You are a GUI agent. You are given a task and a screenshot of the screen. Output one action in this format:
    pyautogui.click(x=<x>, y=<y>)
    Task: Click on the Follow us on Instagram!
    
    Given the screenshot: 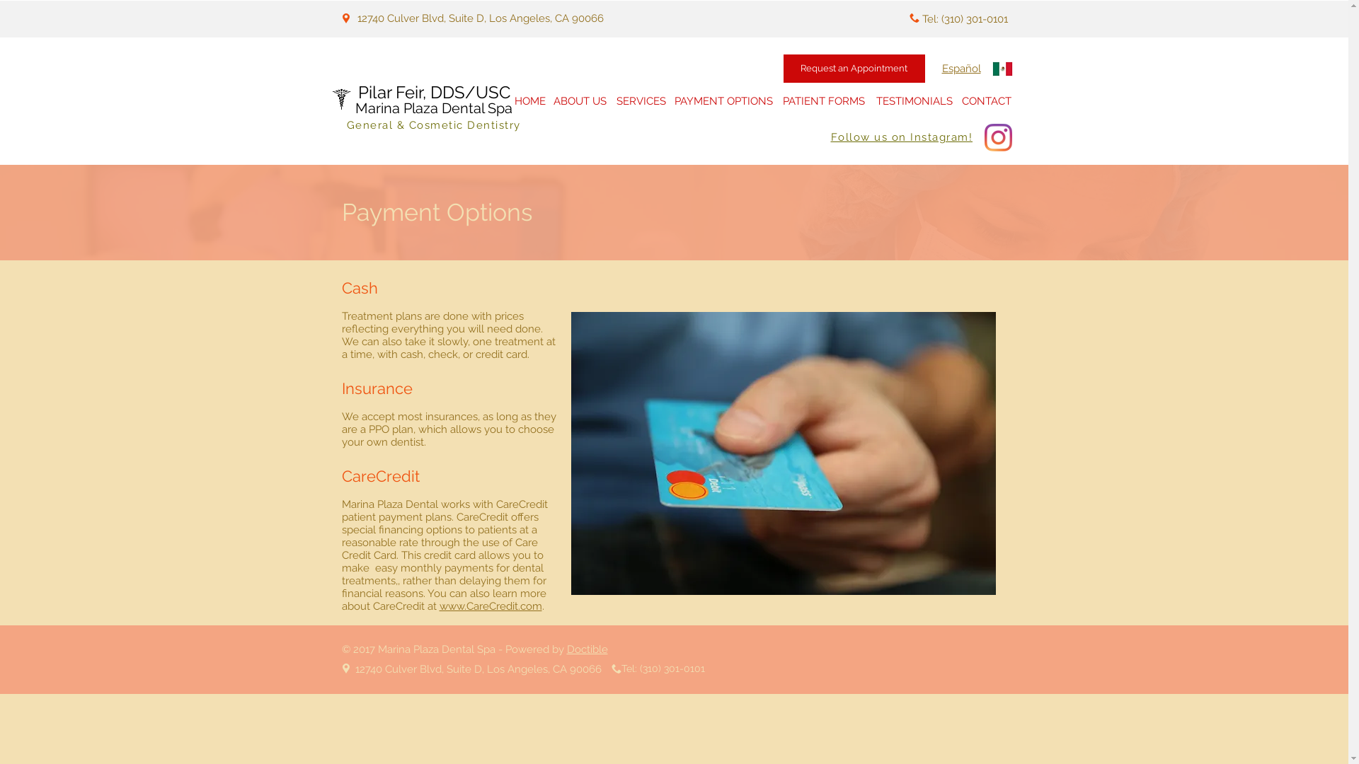 What is the action you would take?
    pyautogui.click(x=902, y=137)
    